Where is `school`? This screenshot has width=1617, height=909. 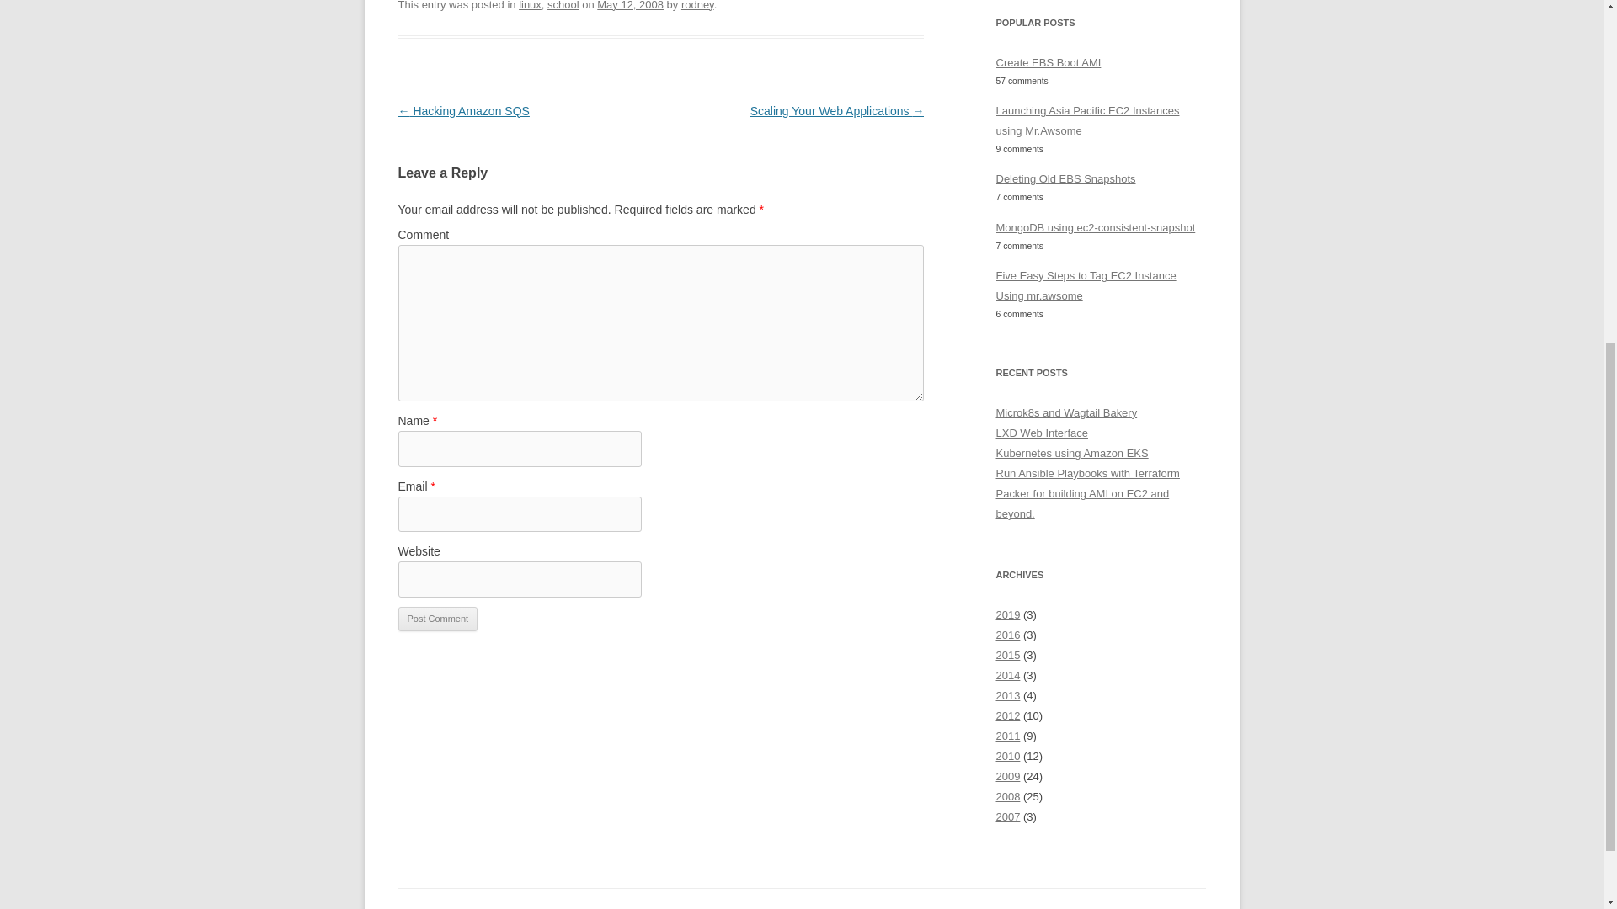
school is located at coordinates (563, 5).